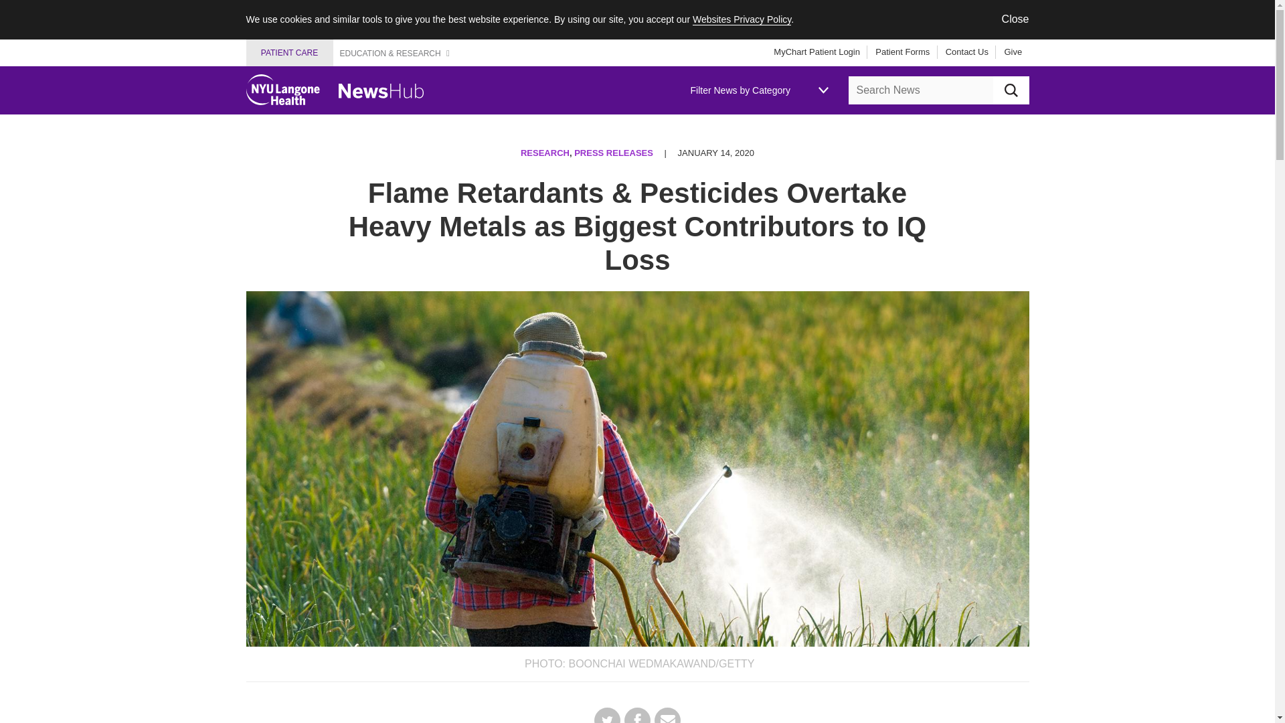 The height and width of the screenshot is (723, 1285). Describe the element at coordinates (817, 52) in the screenshot. I see `MyChart Patient Login` at that location.